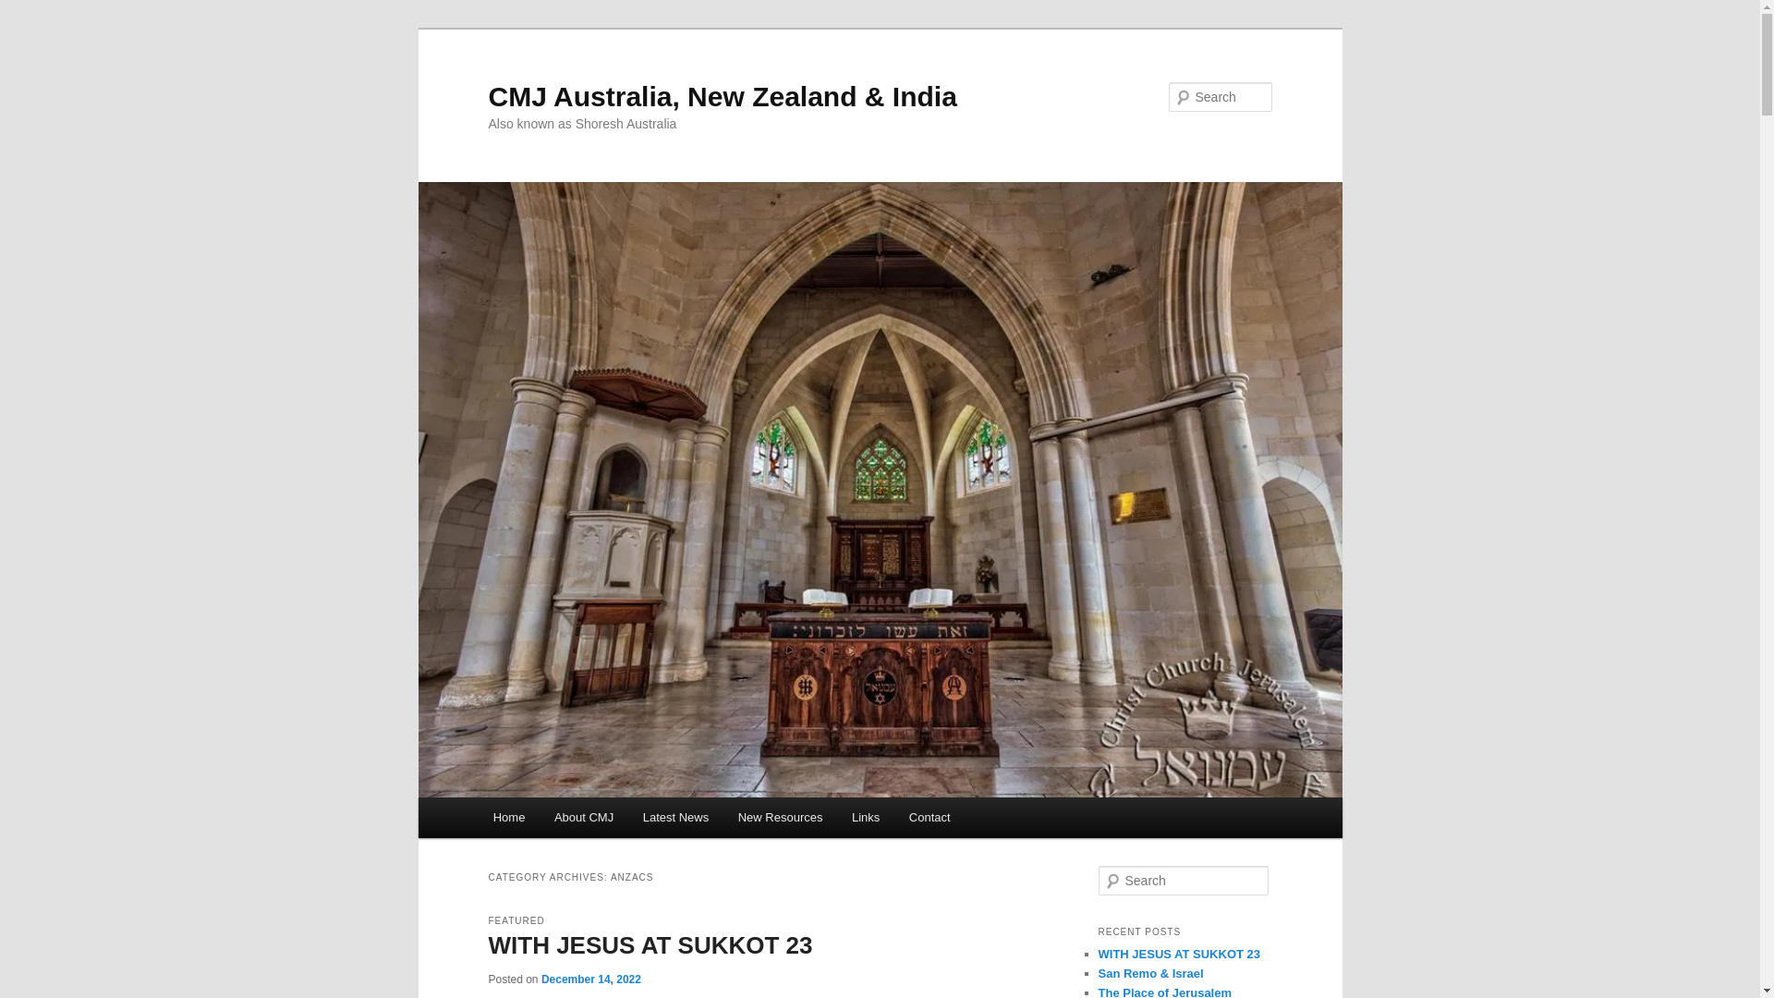  What do you see at coordinates (509, 817) in the screenshot?
I see `Home` at bounding box center [509, 817].